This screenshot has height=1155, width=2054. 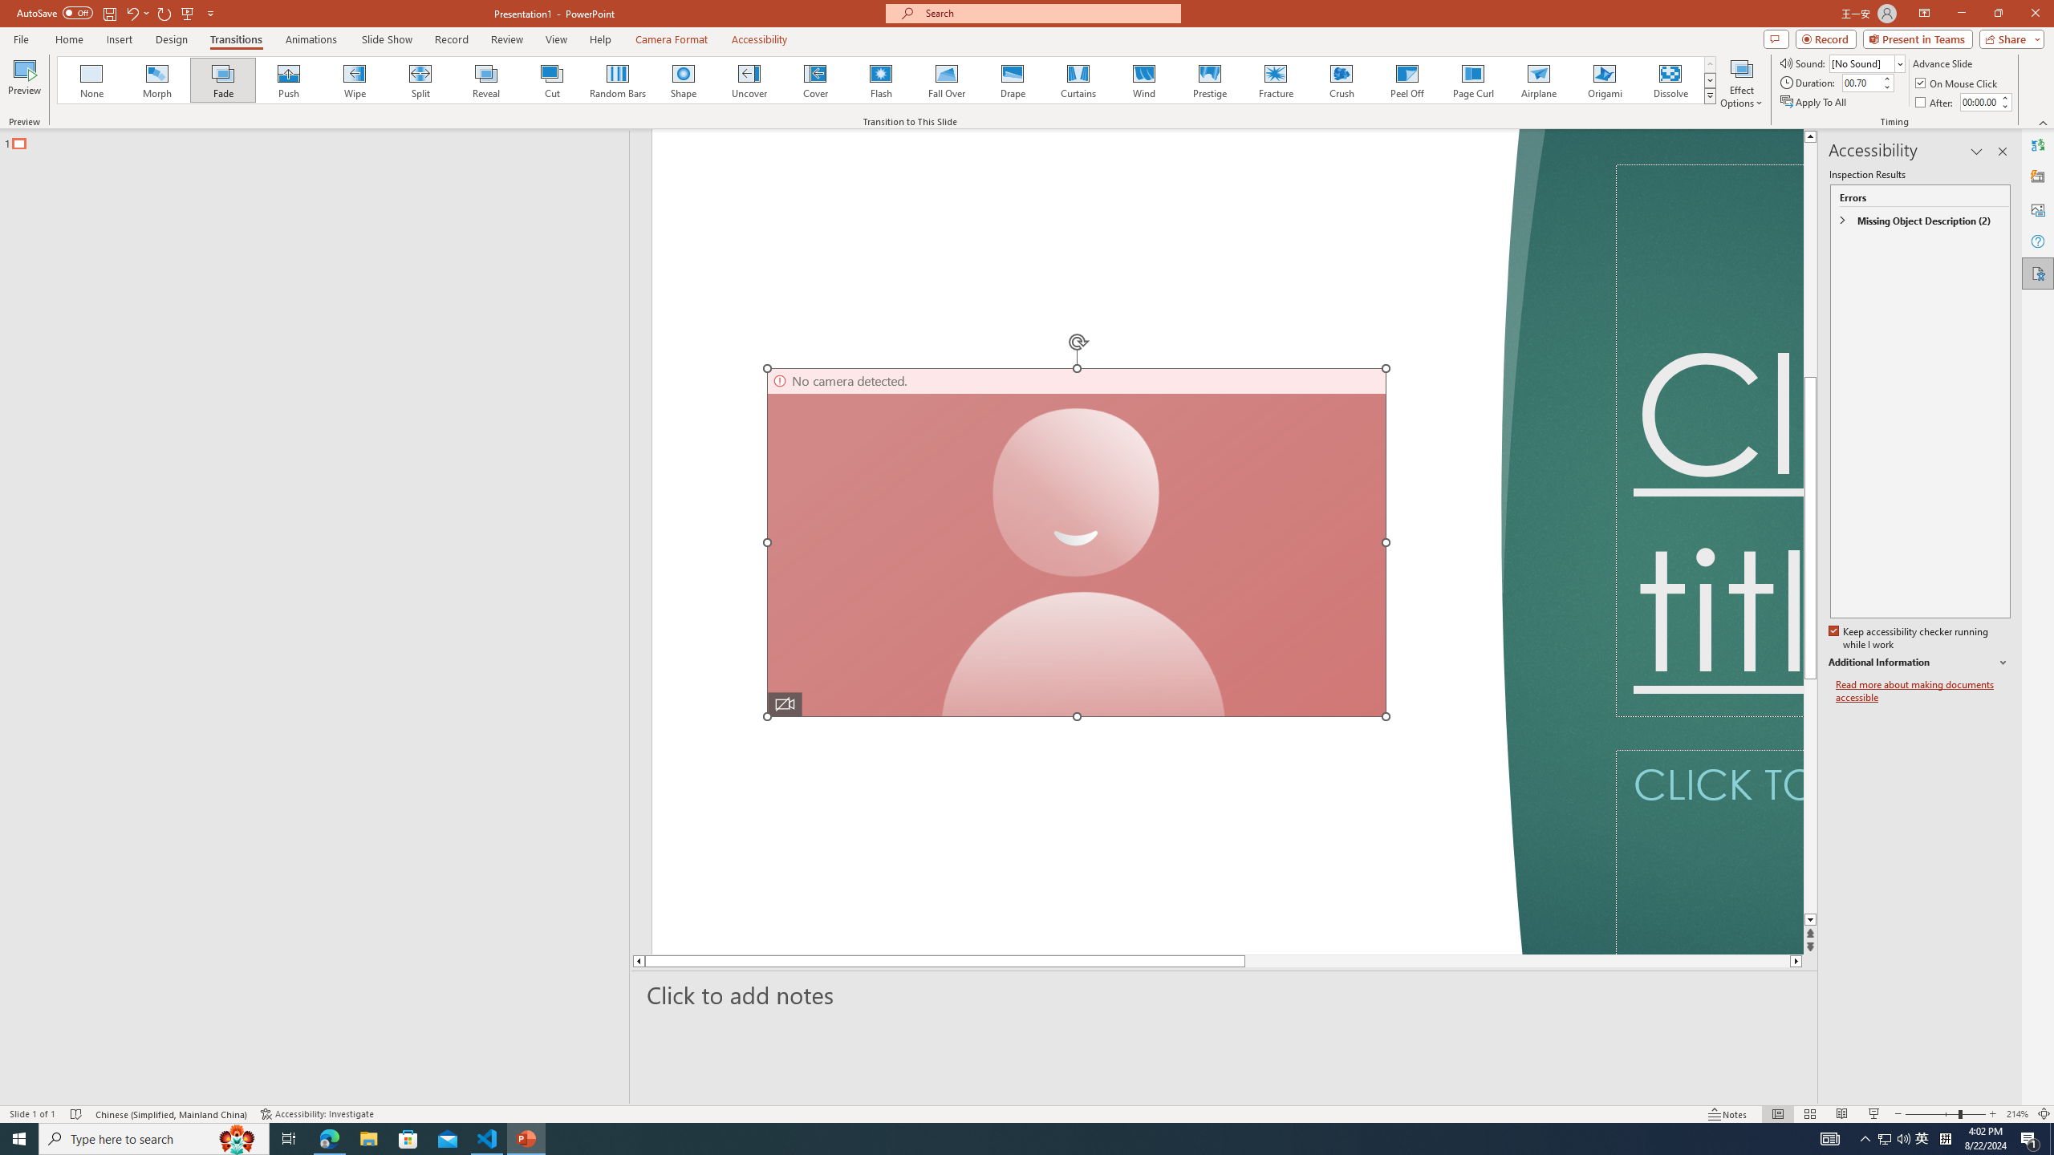 I want to click on Airplane, so click(x=1538, y=80).